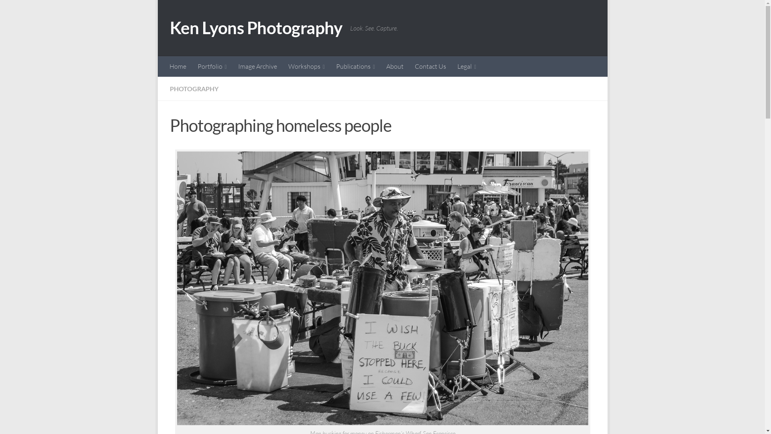  I want to click on Ken Lyons Photography, so click(256, 28).